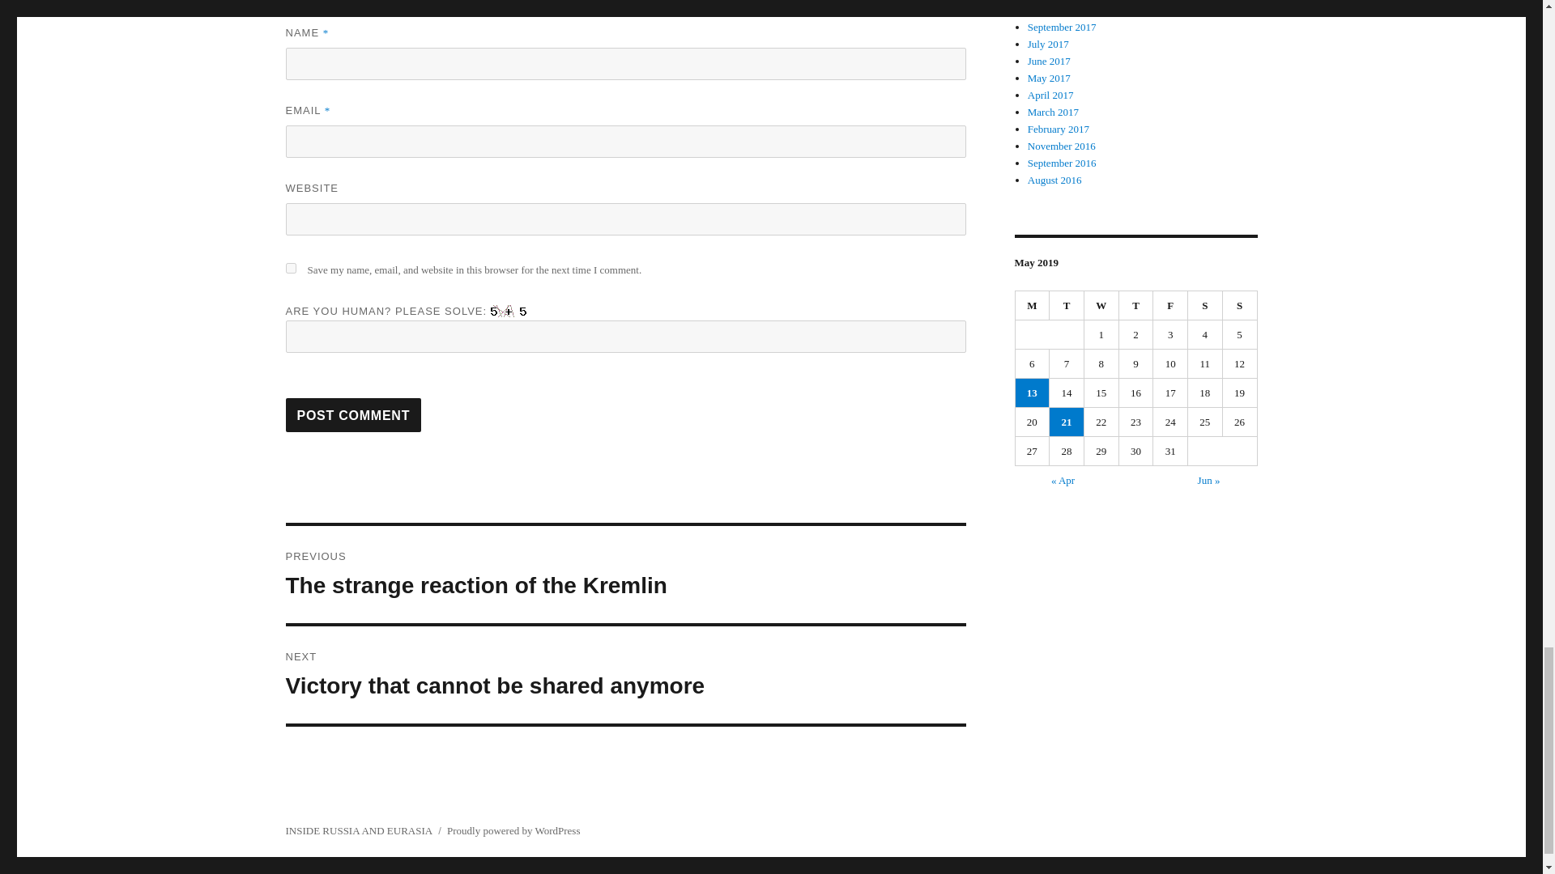 The width and height of the screenshot is (1555, 874). Describe the element at coordinates (625, 675) in the screenshot. I see `Sunday` at that location.